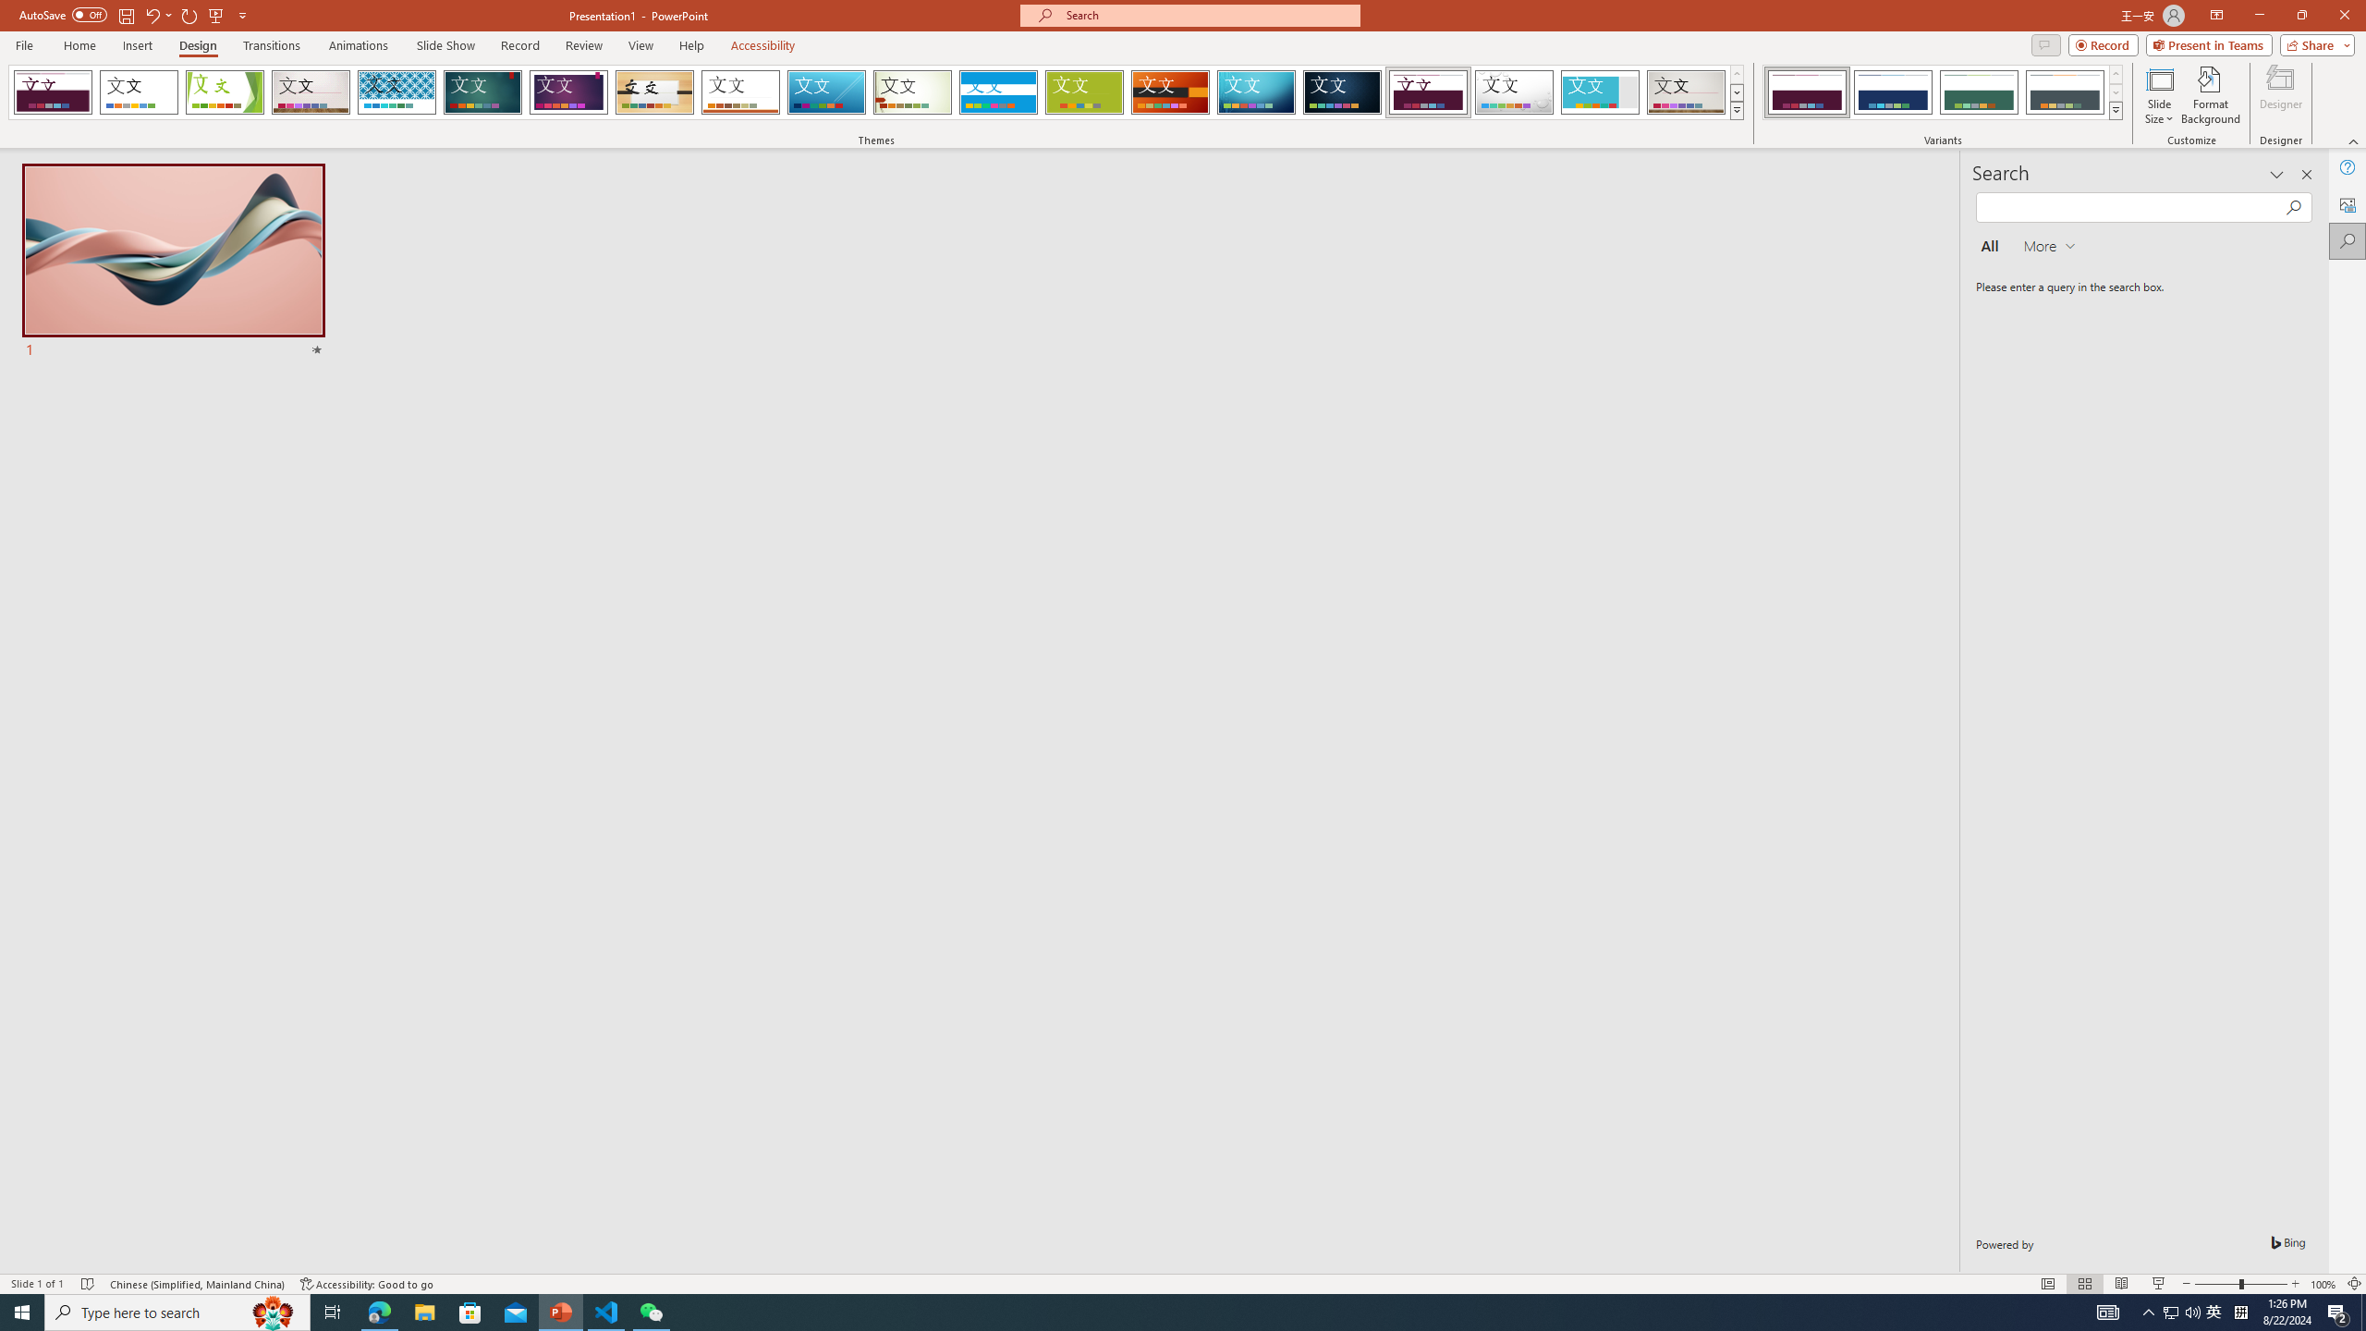 The image size is (2366, 1331). I want to click on Circuit, so click(1256, 92).